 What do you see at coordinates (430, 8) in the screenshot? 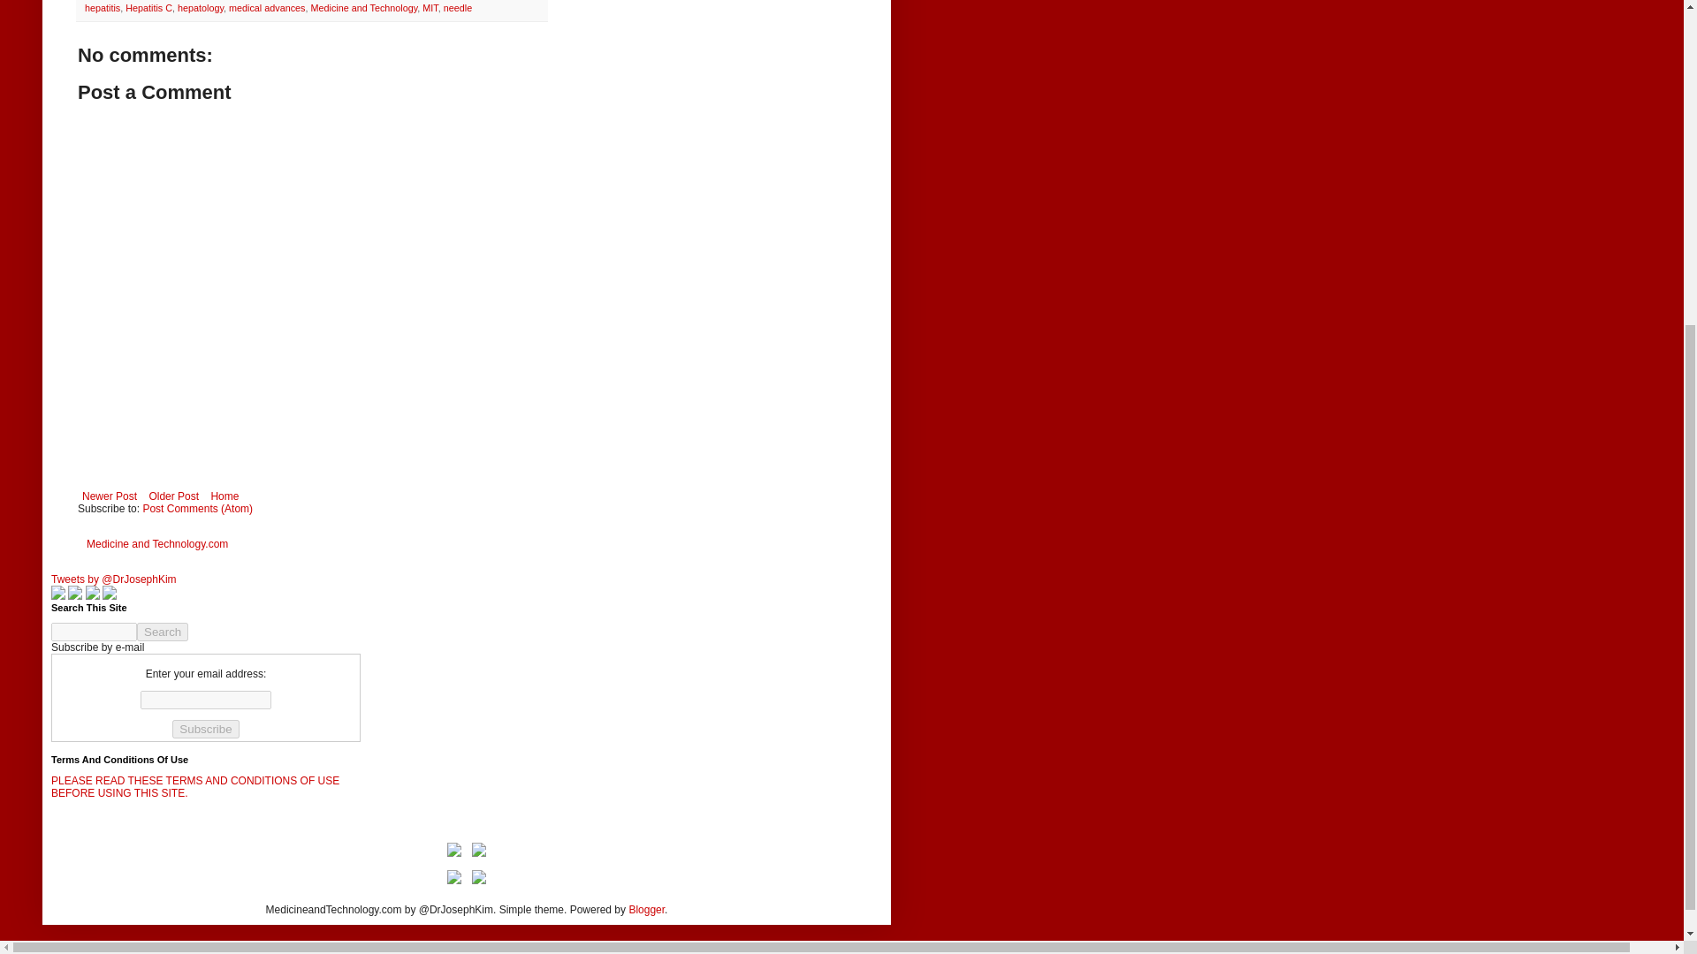
I see `MIT` at bounding box center [430, 8].